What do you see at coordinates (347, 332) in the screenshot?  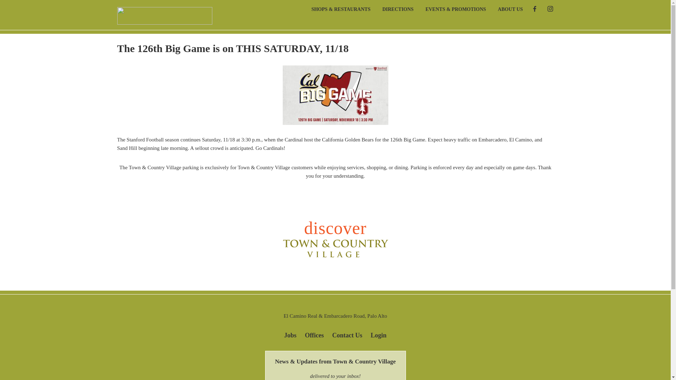 I see `Contact Us` at bounding box center [347, 332].